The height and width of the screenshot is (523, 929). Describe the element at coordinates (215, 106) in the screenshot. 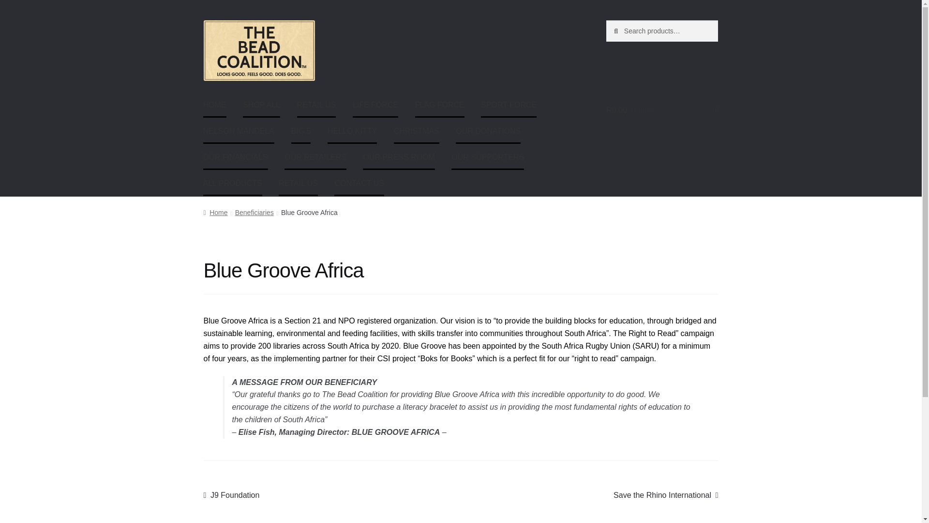

I see `HOME` at that location.